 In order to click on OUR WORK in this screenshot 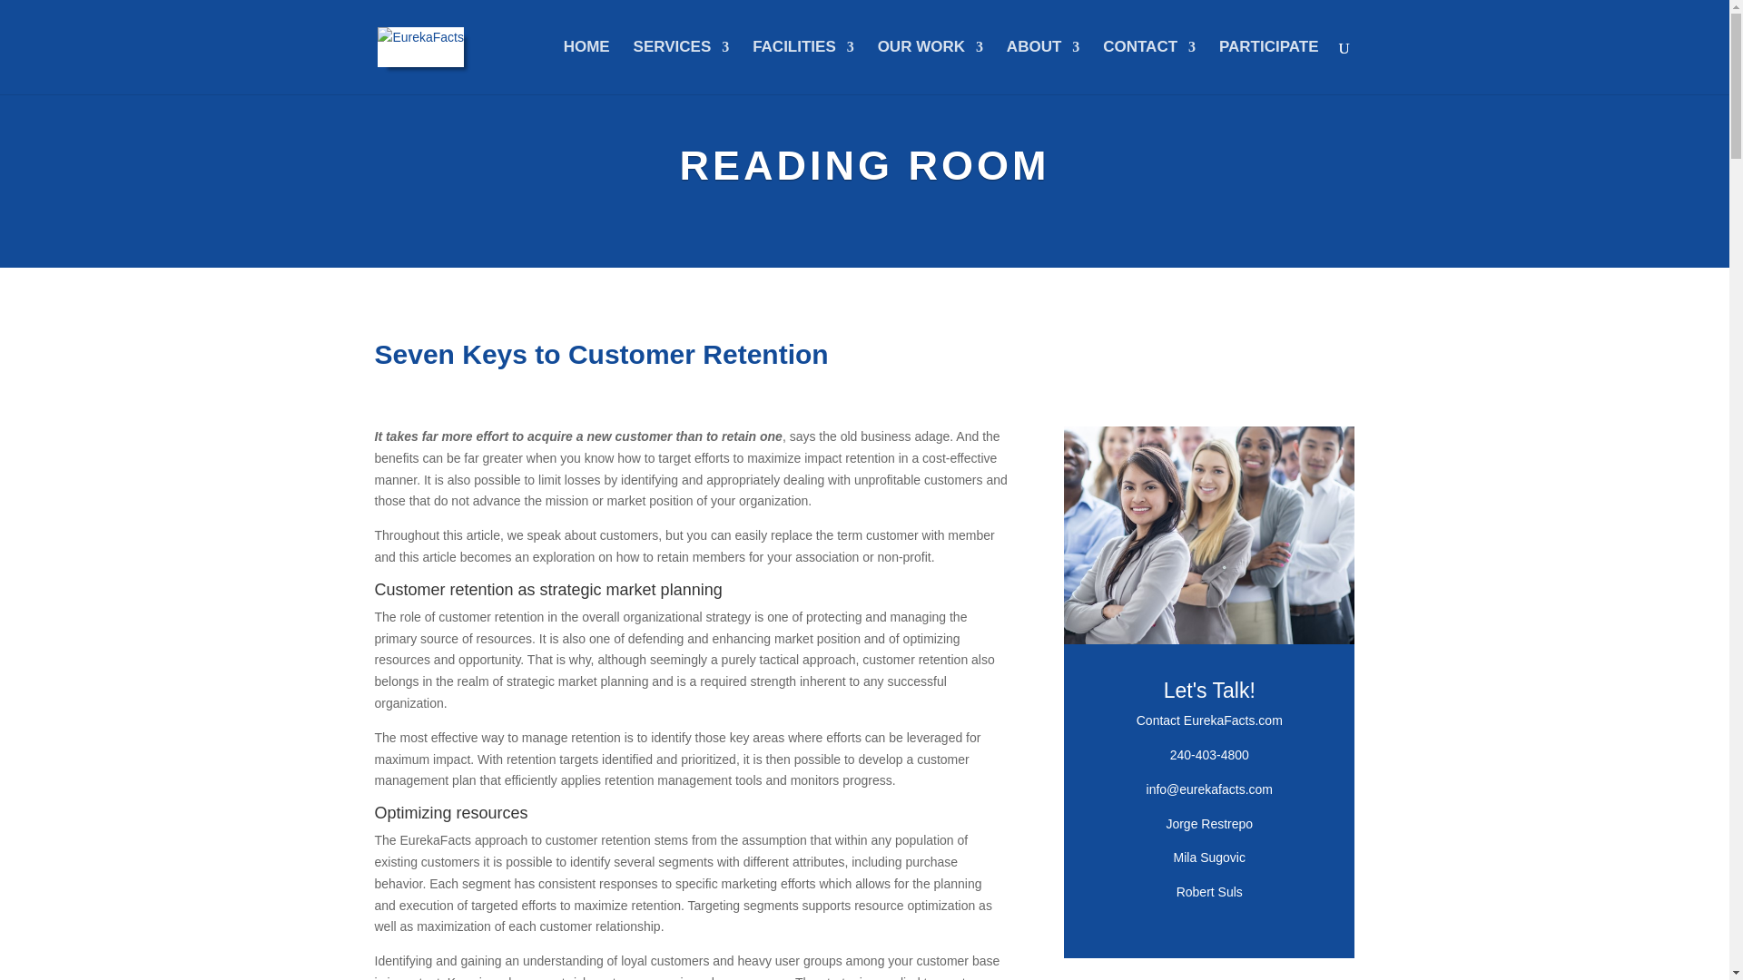, I will do `click(930, 67)`.